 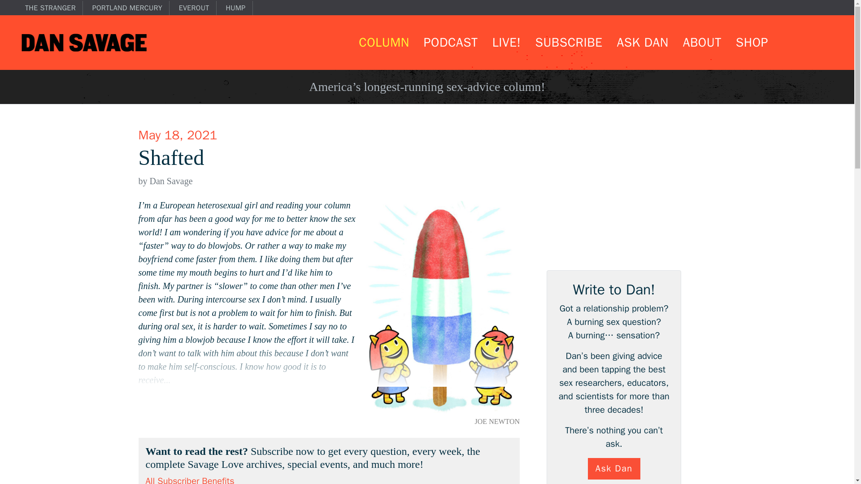 What do you see at coordinates (239, 8) in the screenshot?
I see `HUMP` at bounding box center [239, 8].